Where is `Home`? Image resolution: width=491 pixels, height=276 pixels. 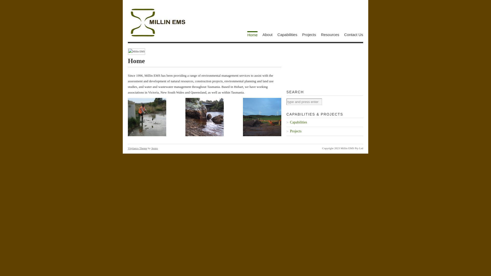
Home is located at coordinates (252, 34).